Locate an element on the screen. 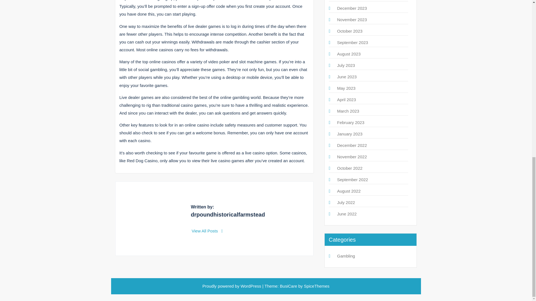 The image size is (536, 301). May 2023 is located at coordinates (346, 88).